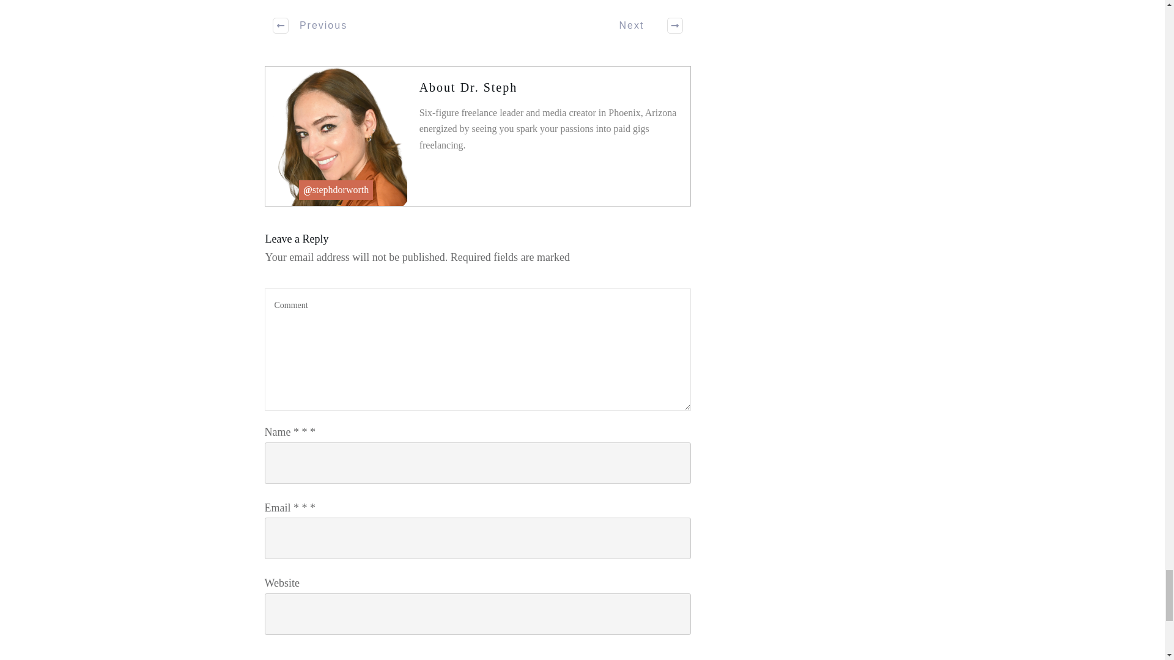 This screenshot has width=1174, height=660. Describe the element at coordinates (311, 26) in the screenshot. I see `Previous` at that location.